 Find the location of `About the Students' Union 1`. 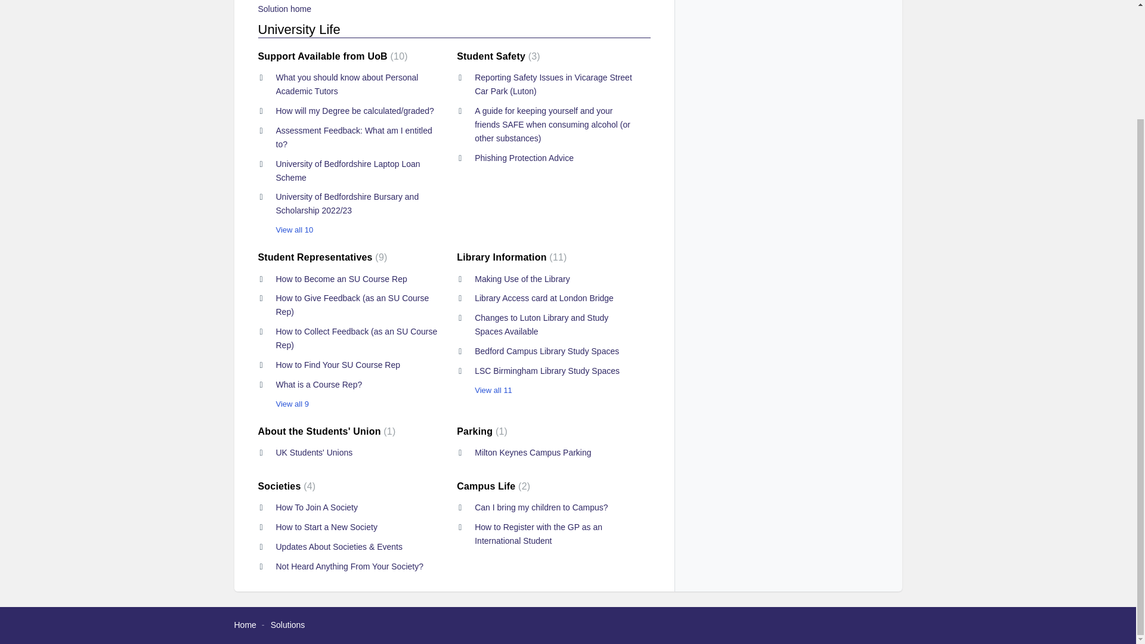

About the Students' Union 1 is located at coordinates (326, 431).